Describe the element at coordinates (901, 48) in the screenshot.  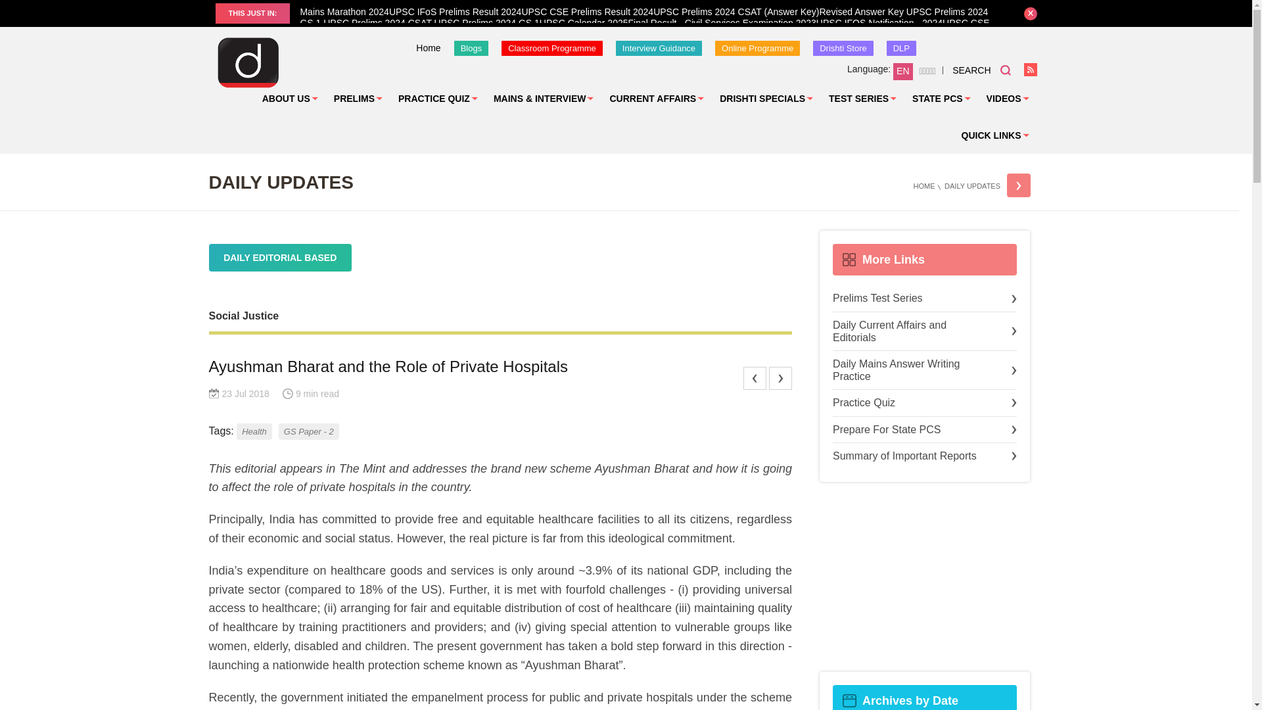
I see `DLP` at that location.